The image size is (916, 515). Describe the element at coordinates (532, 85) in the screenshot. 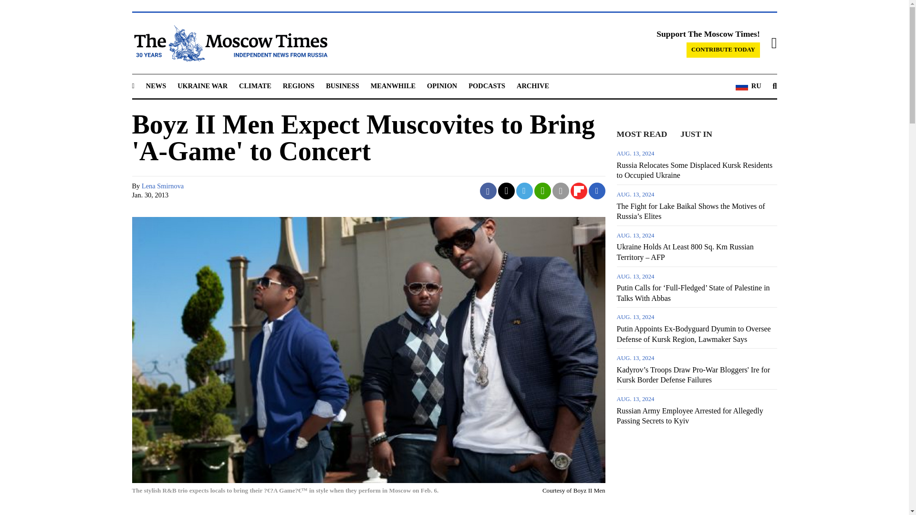

I see `ARCHIVE` at that location.